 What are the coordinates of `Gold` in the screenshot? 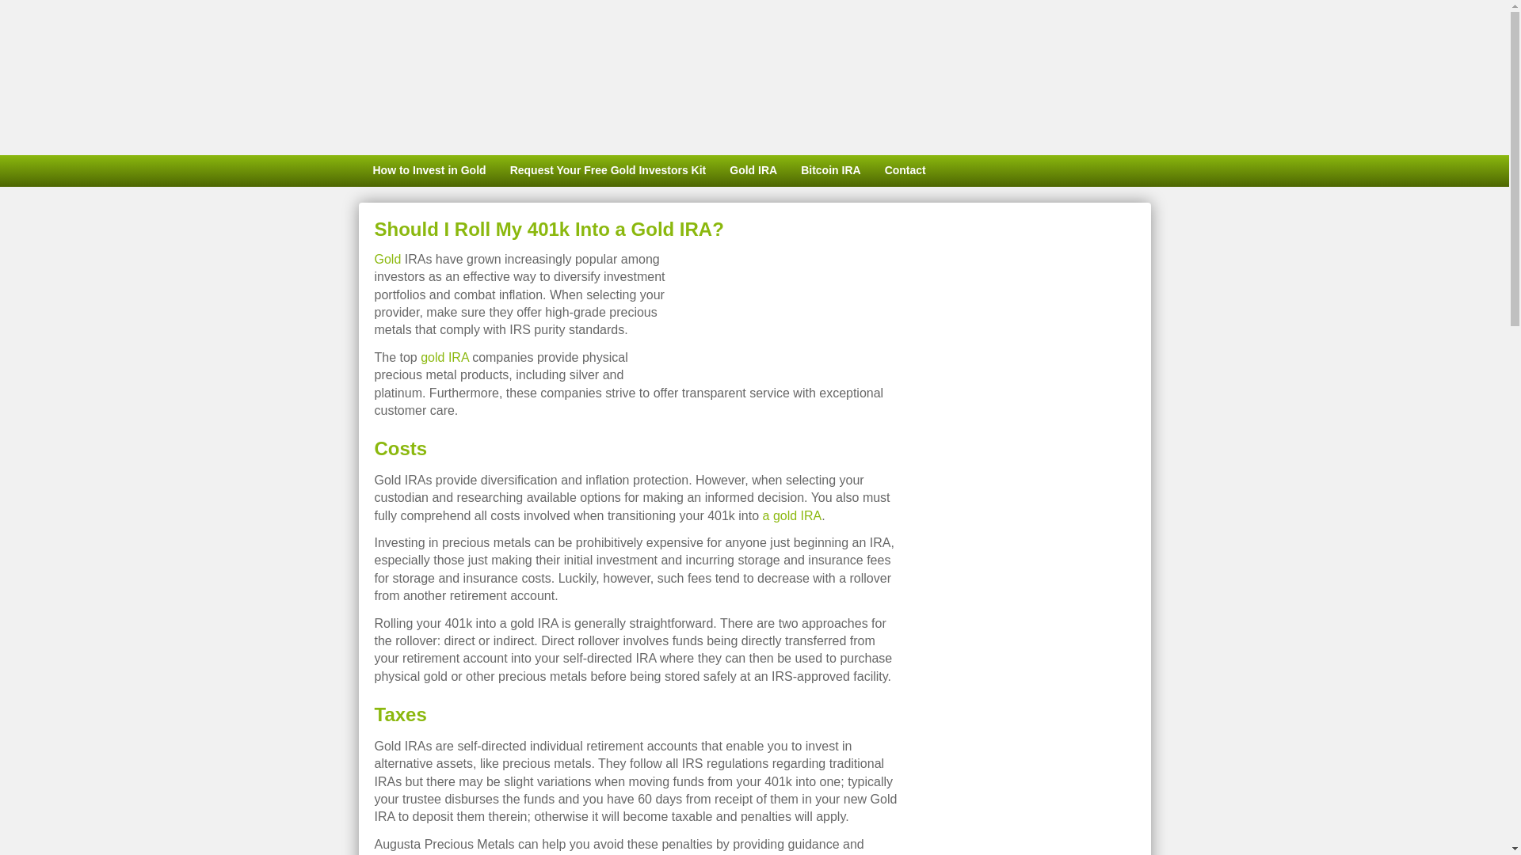 It's located at (387, 258).